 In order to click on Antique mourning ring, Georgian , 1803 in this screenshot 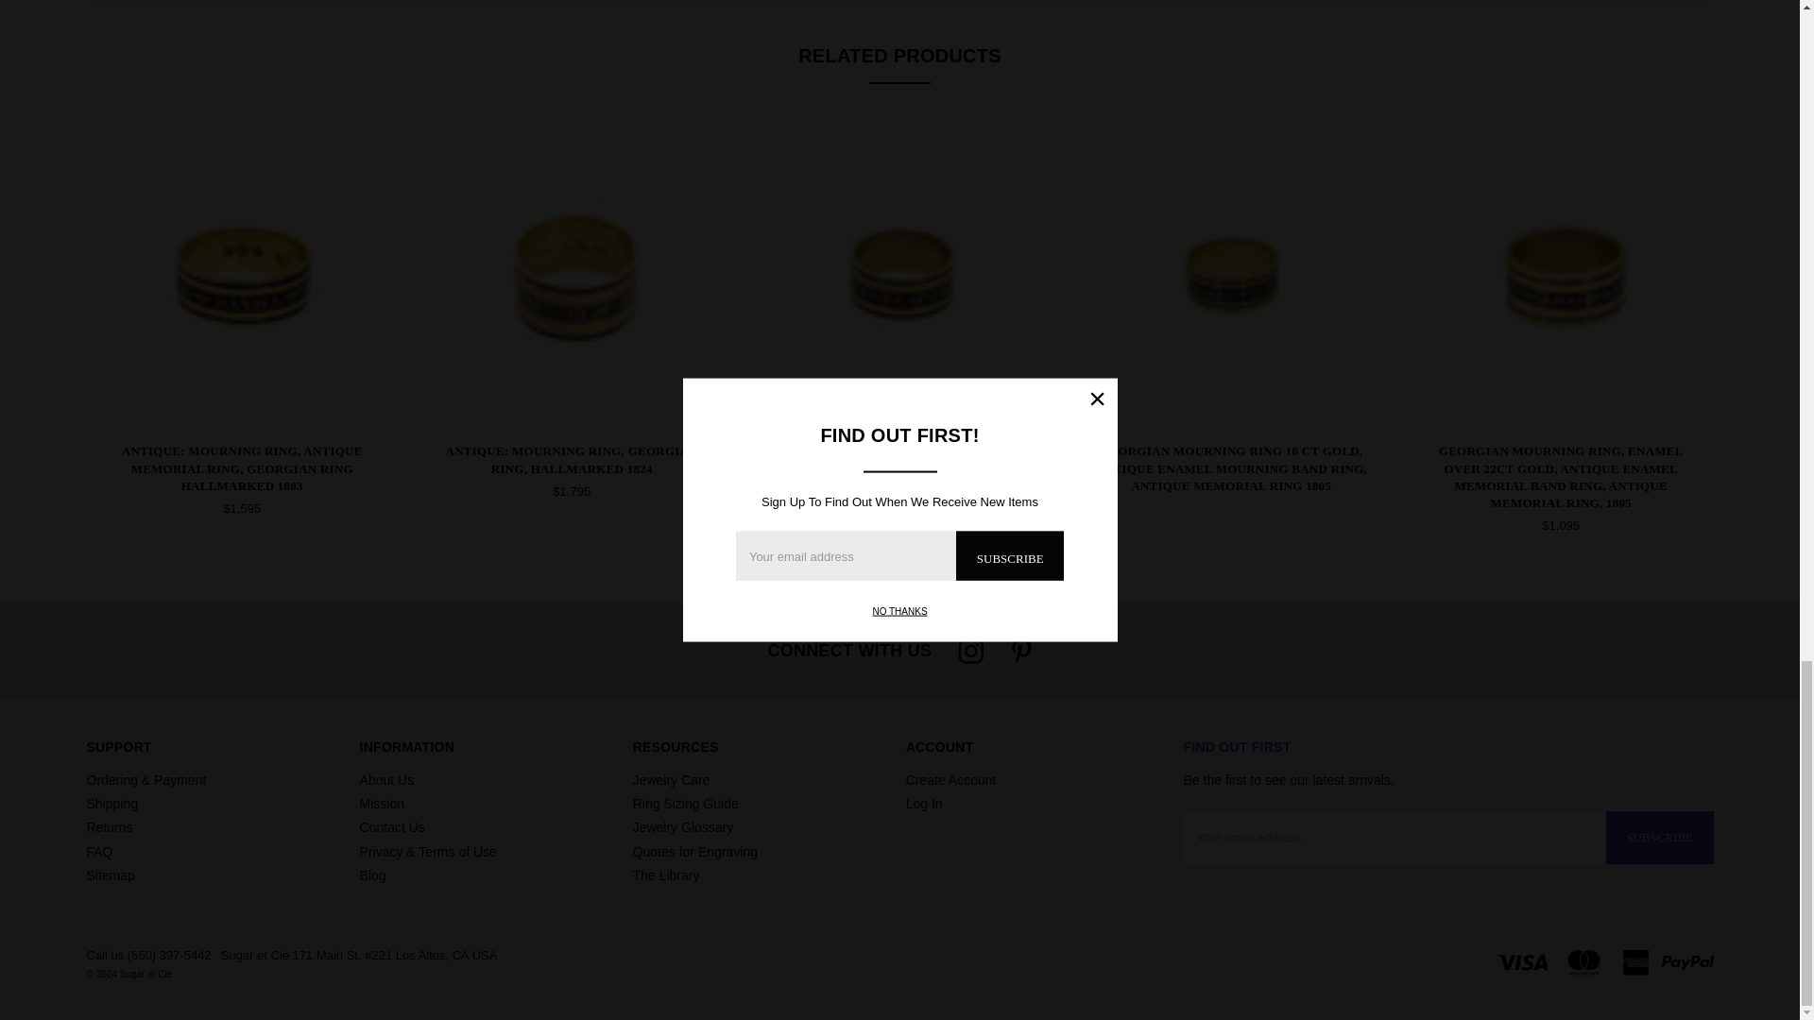, I will do `click(242, 276)`.